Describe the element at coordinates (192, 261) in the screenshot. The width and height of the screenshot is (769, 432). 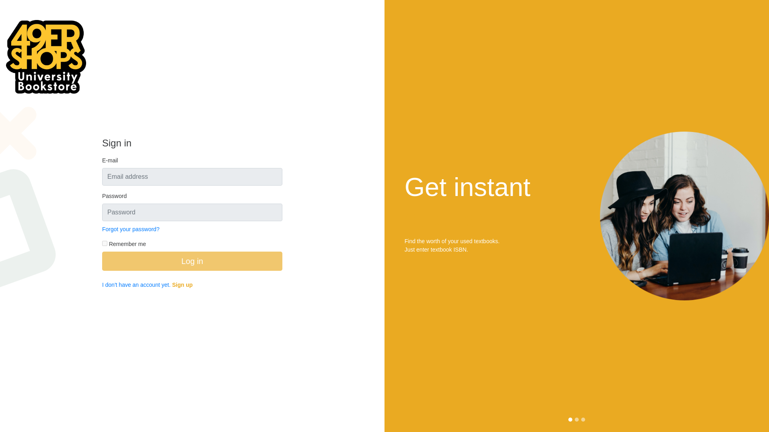
I see `Log in` at that location.